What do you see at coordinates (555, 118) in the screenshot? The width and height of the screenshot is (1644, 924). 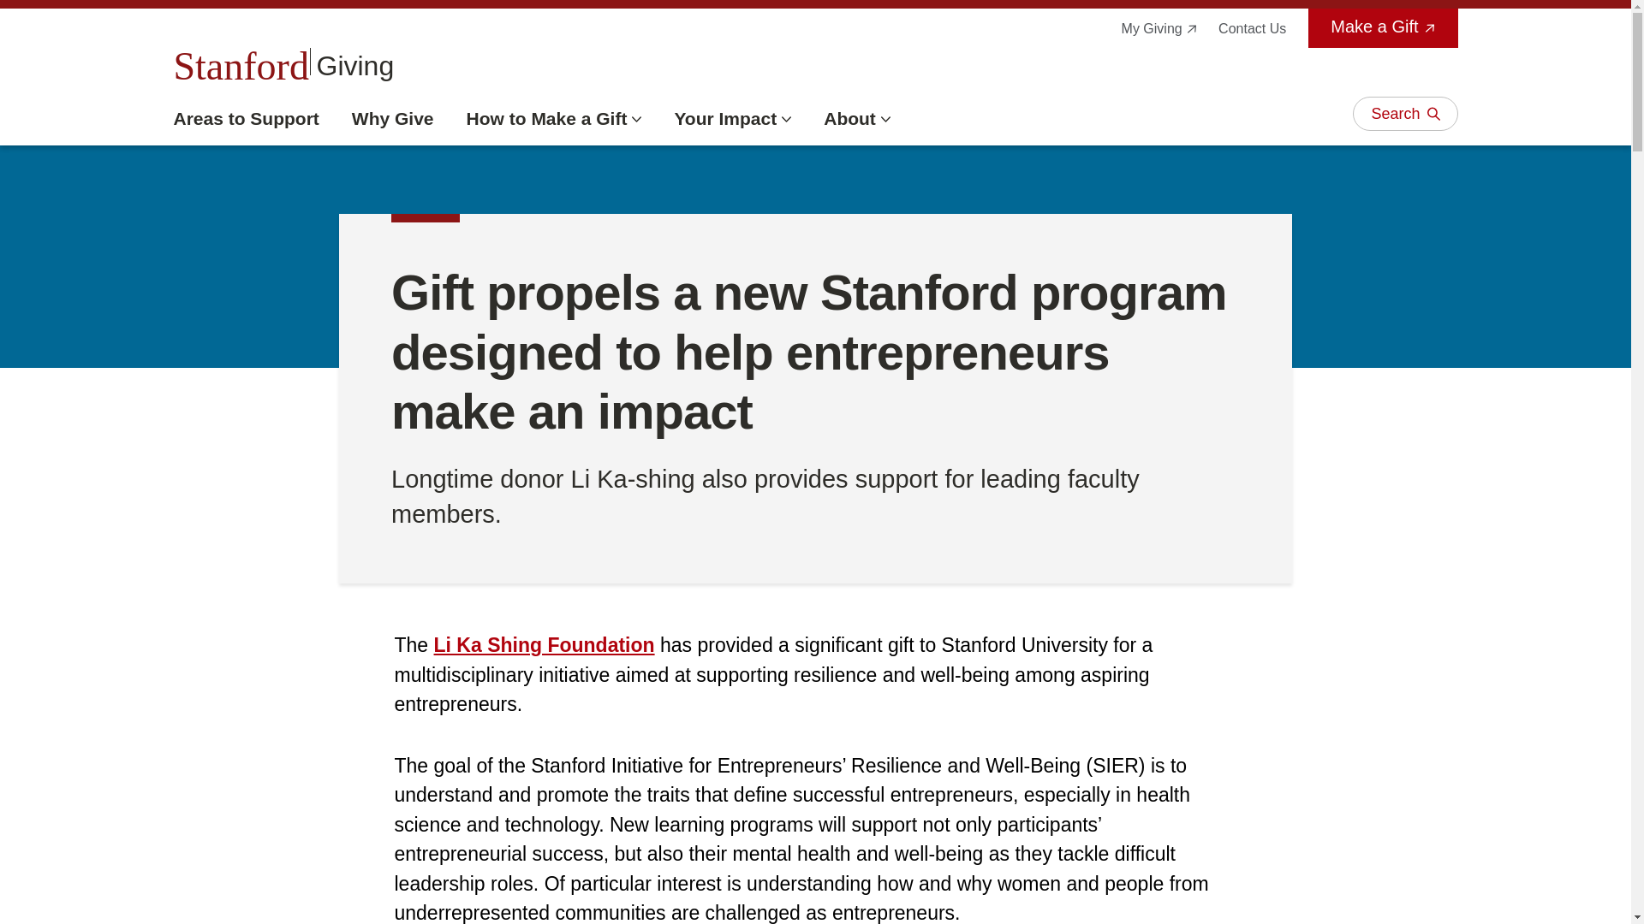 I see `How to Make a Gift` at bounding box center [555, 118].